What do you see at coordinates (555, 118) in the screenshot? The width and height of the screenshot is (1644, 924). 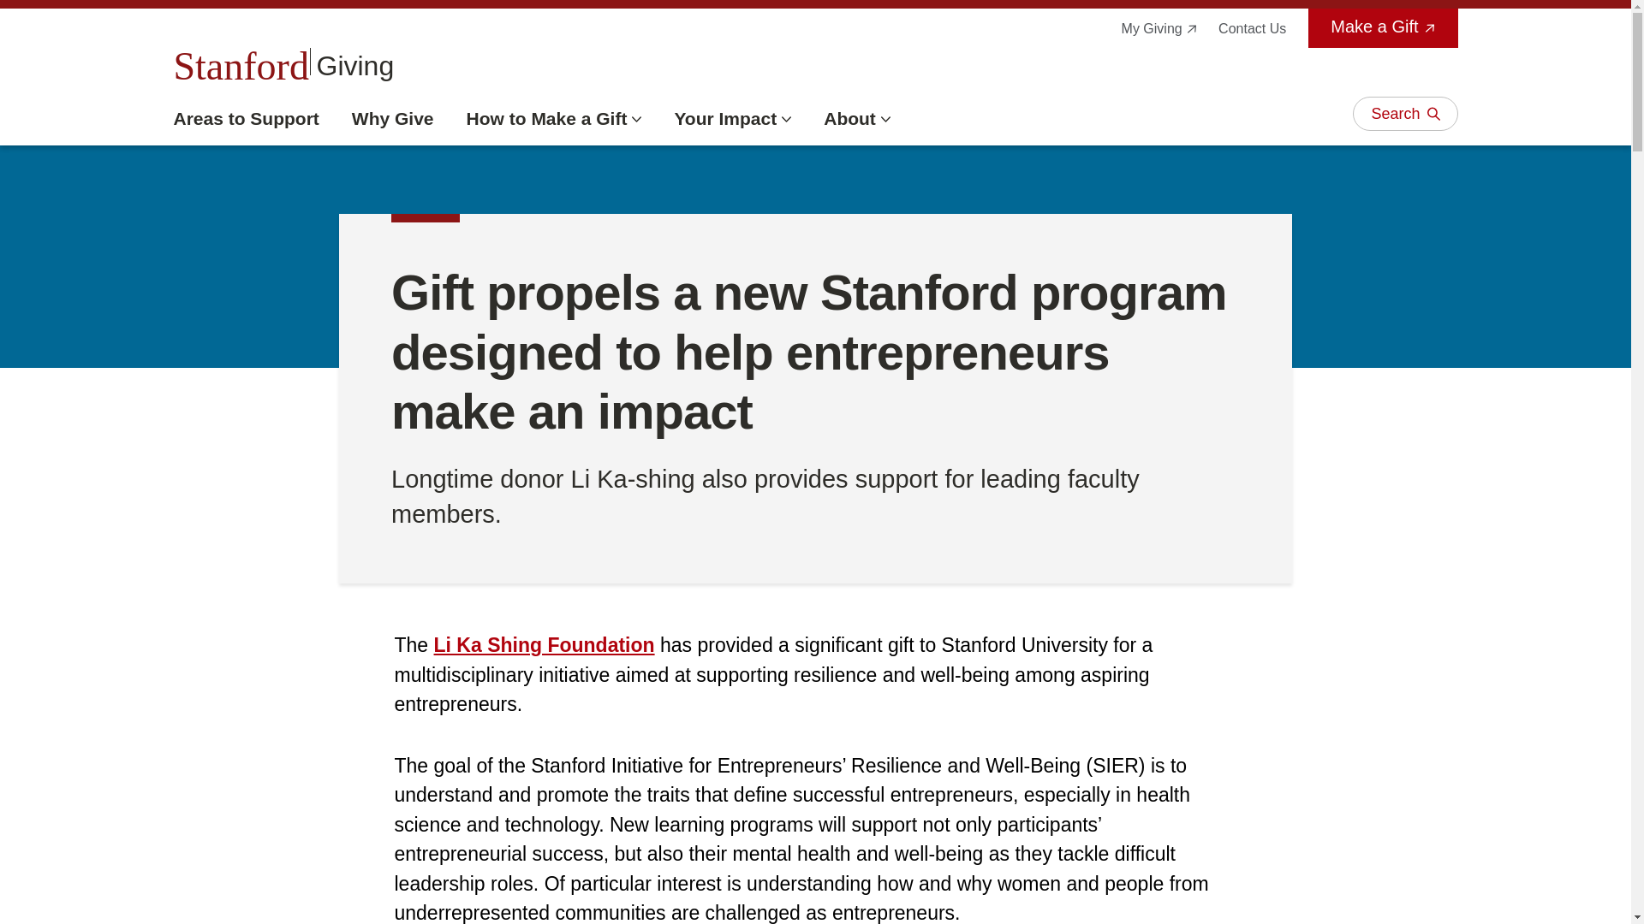 I see `How to Make a Gift` at bounding box center [555, 118].